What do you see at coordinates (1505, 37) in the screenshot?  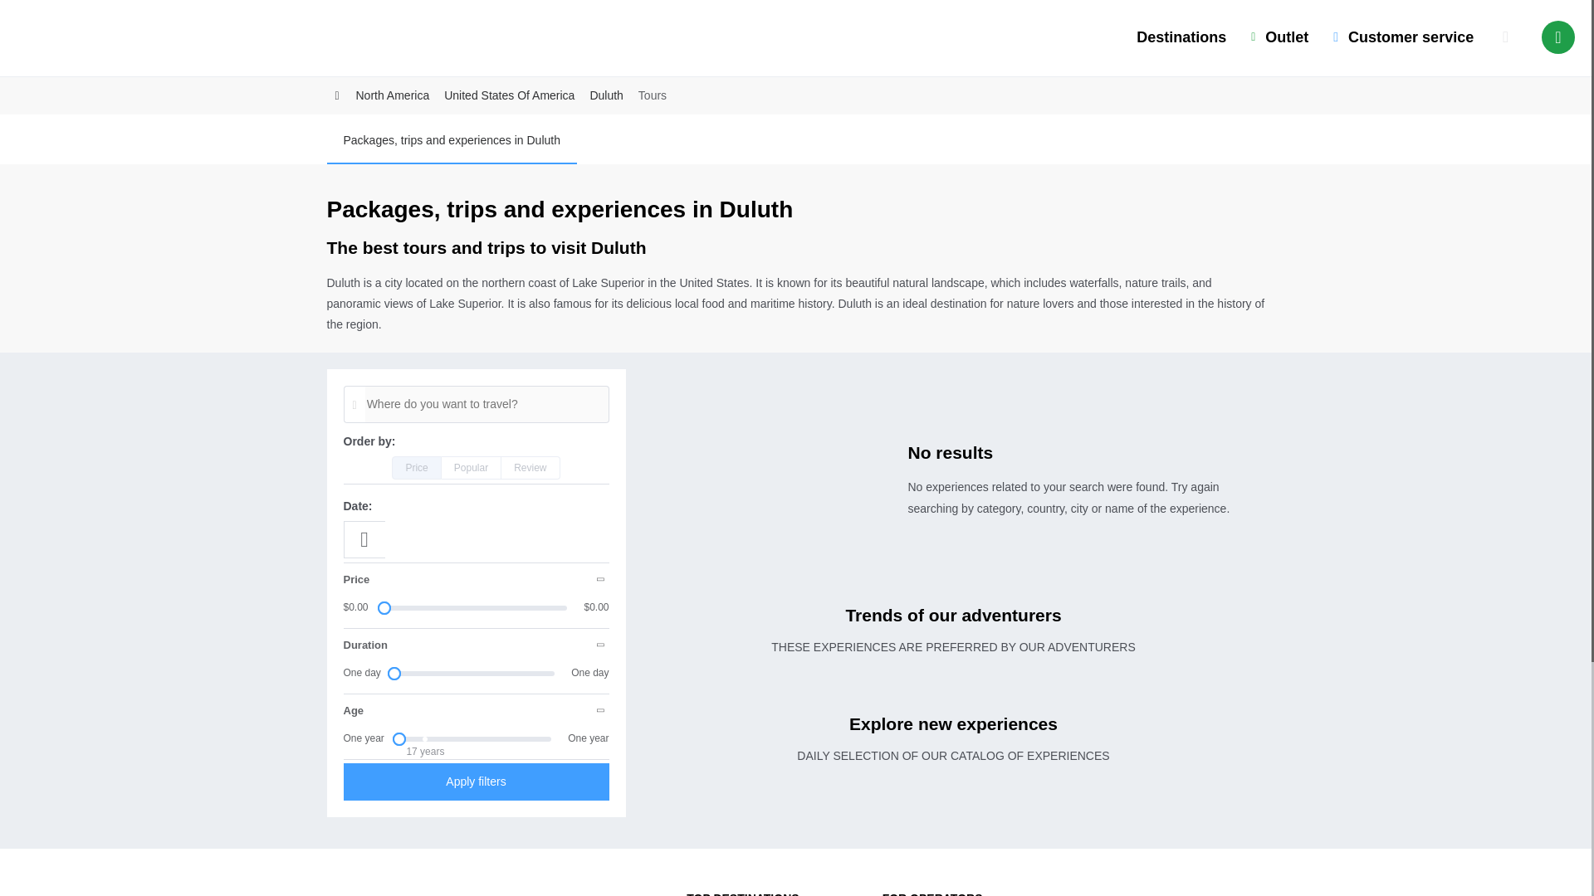 I see `shopping-cart` at bounding box center [1505, 37].